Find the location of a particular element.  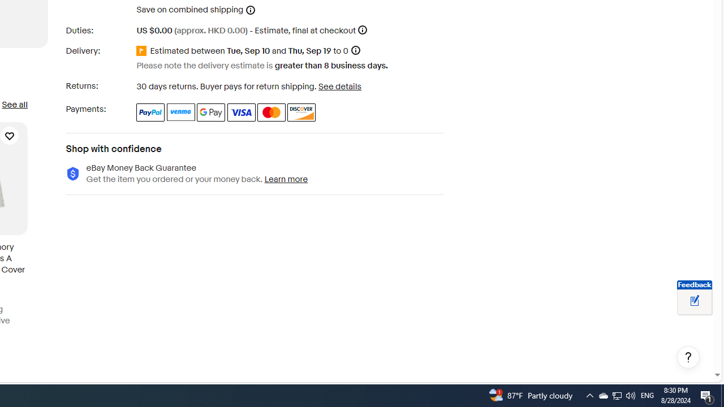

Visa is located at coordinates (241, 112).